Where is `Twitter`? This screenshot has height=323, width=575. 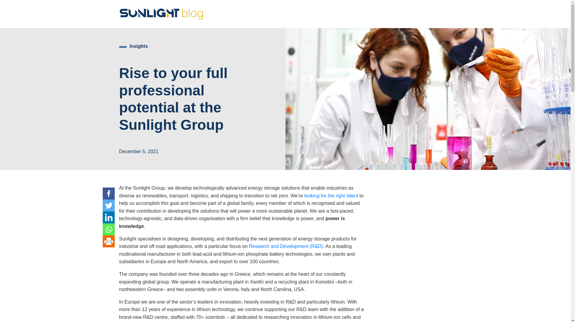
Twitter is located at coordinates (108, 205).